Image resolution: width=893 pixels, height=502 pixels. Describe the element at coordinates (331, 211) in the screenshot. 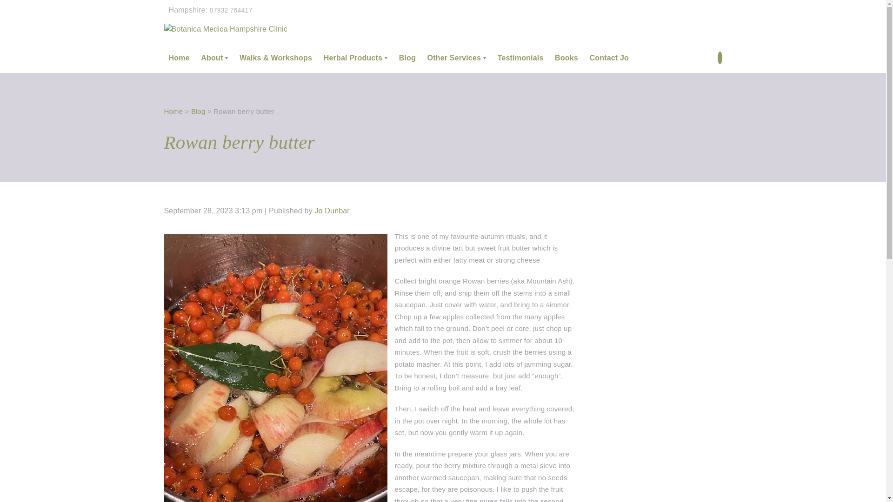

I see `Jo Dunbar` at that location.